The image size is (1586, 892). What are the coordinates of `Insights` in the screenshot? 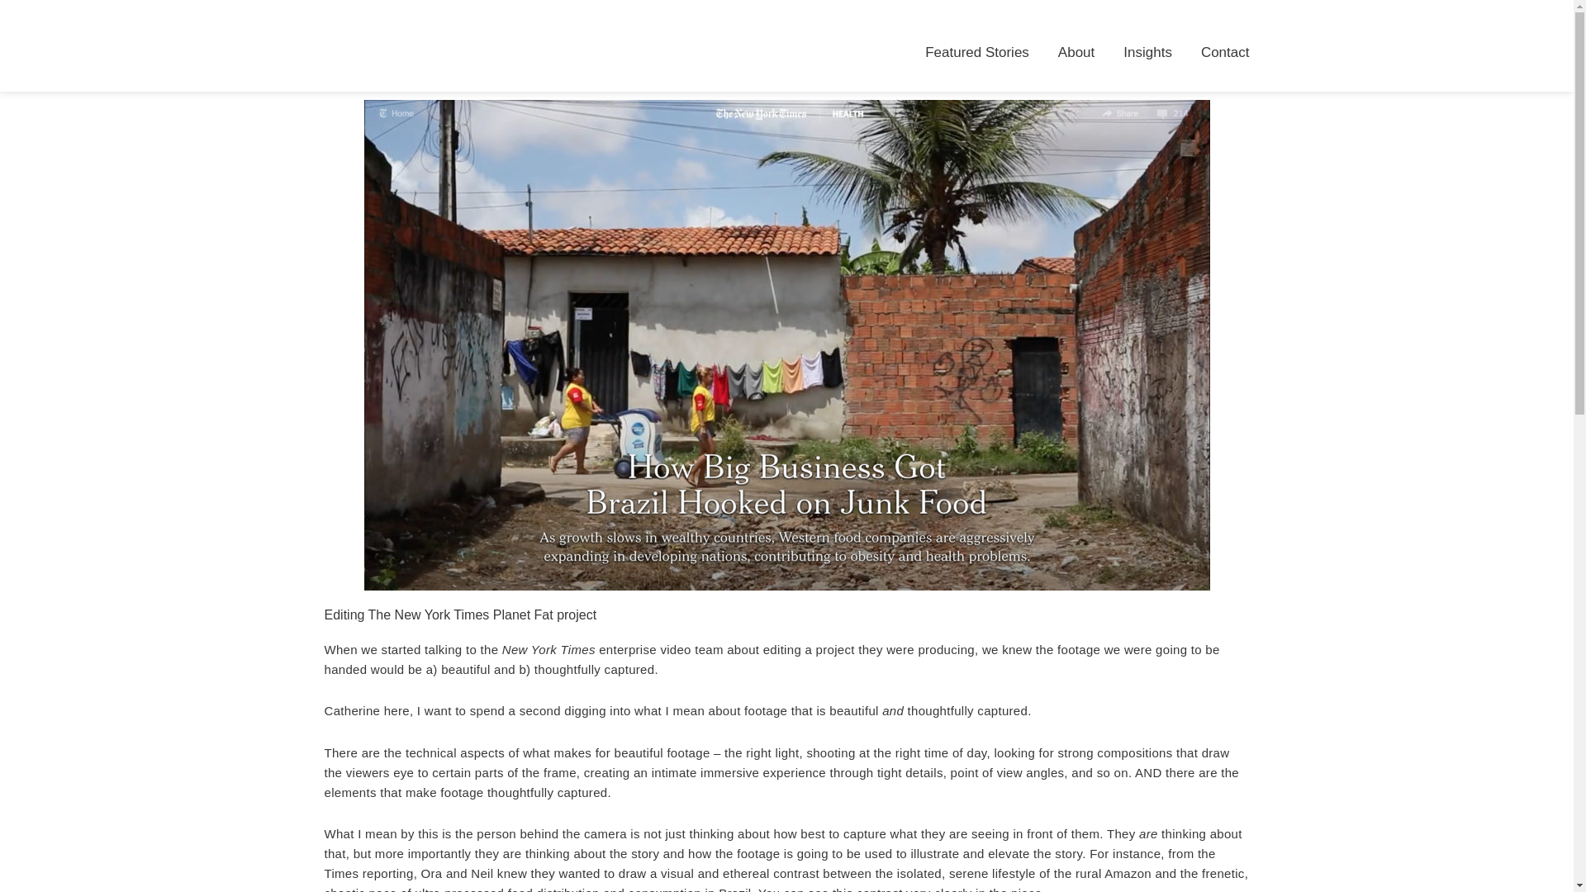 It's located at (1147, 53).